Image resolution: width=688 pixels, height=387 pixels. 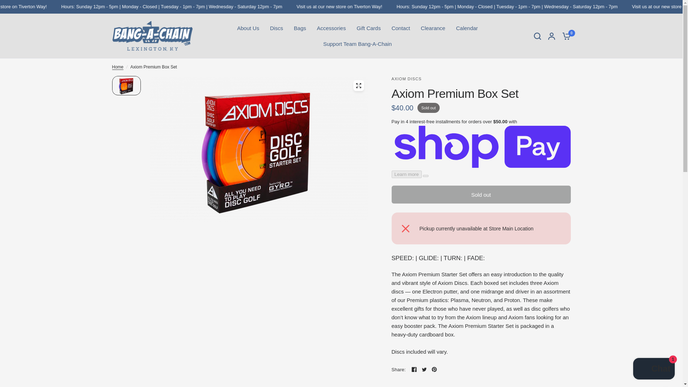 What do you see at coordinates (433, 28) in the screenshot?
I see `Clearance` at bounding box center [433, 28].